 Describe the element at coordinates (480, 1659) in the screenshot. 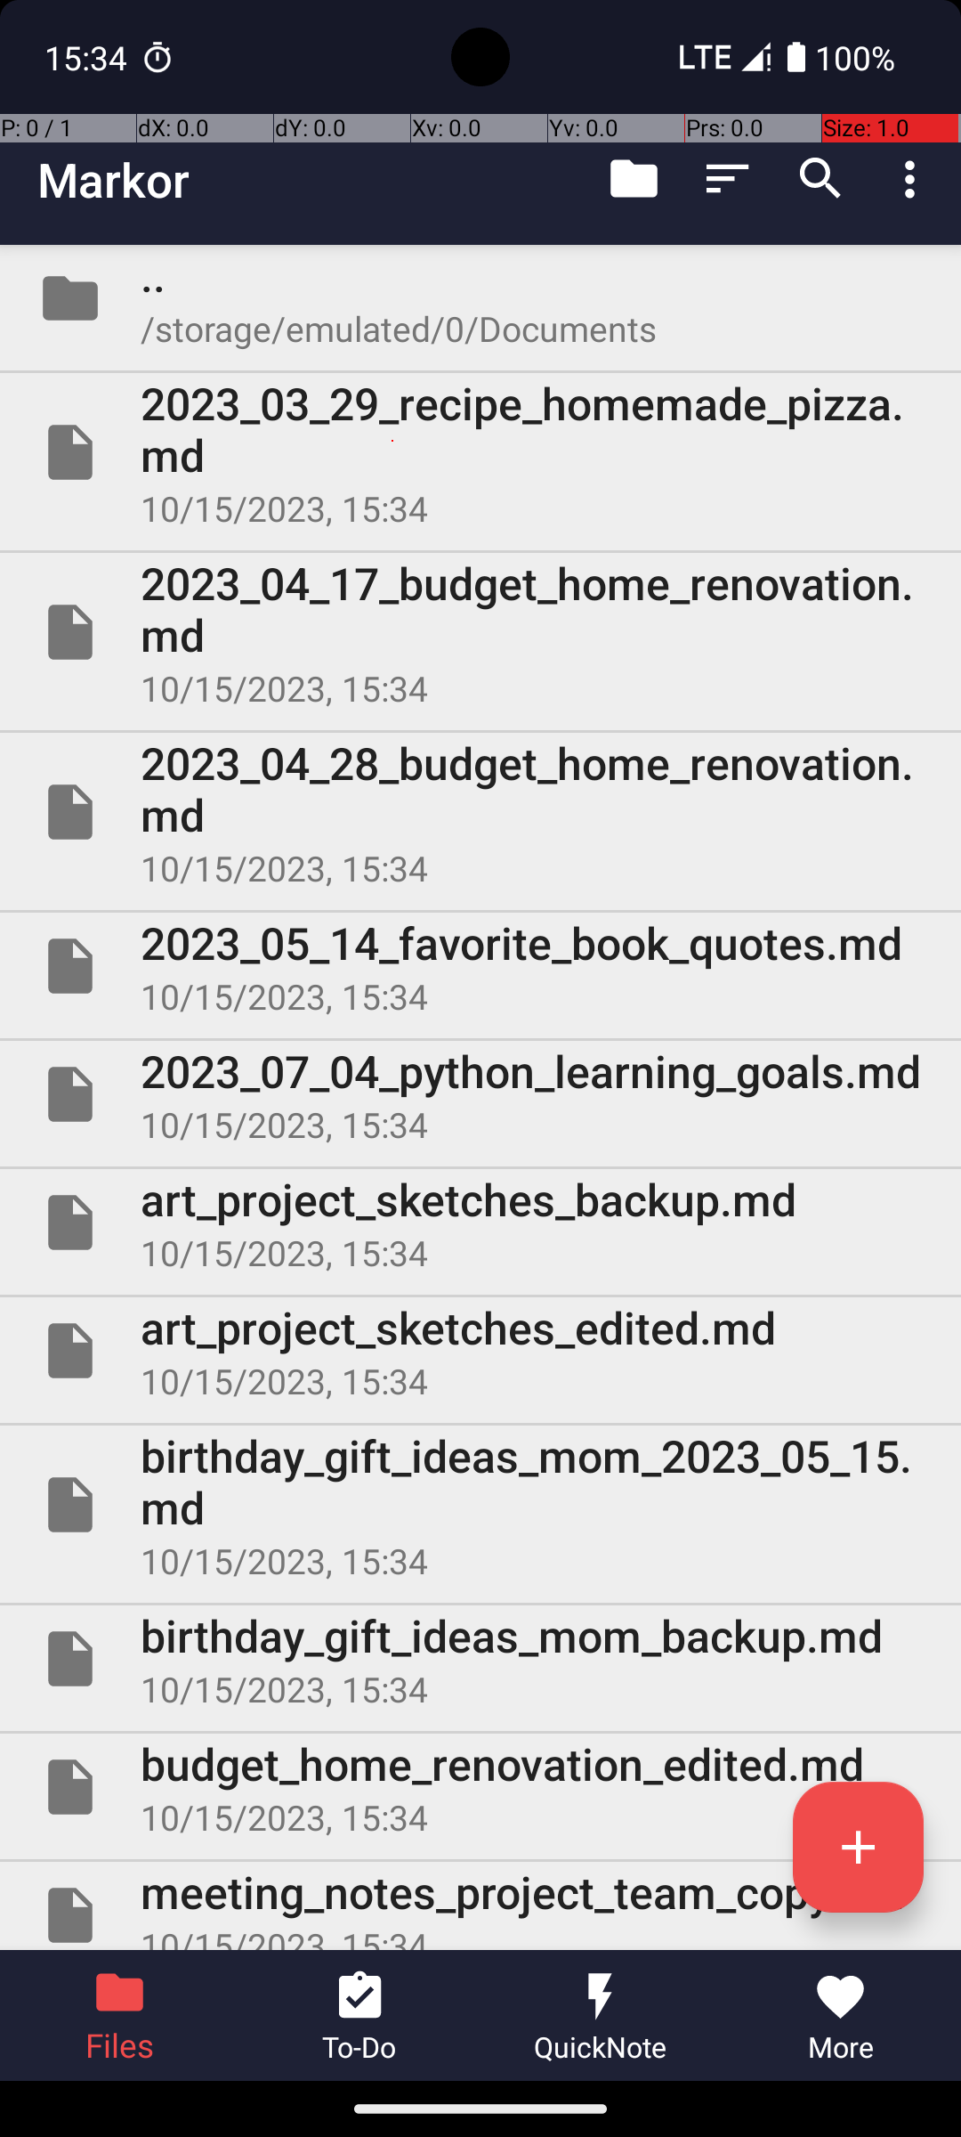

I see `File birthday_gift_ideas_mom_backup.md ` at that location.